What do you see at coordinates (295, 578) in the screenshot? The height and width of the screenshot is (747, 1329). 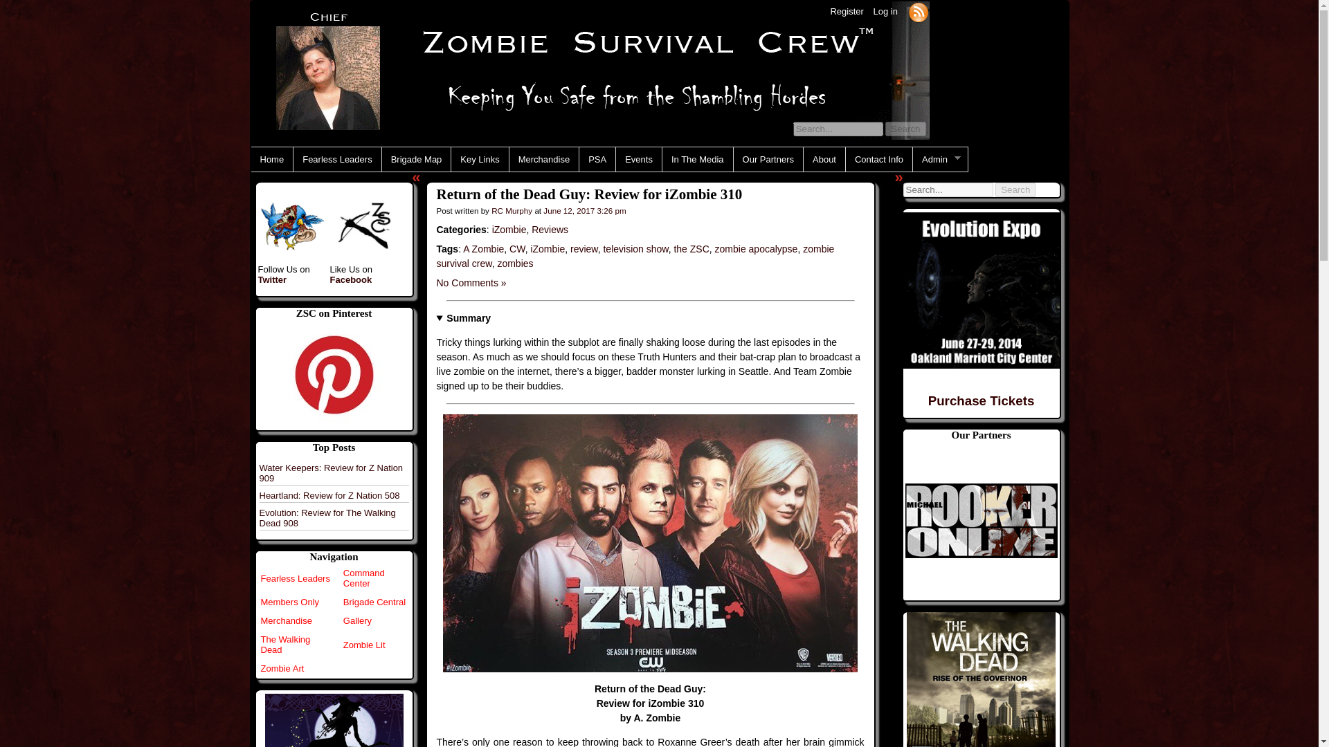 I see `Fearless Leaders` at bounding box center [295, 578].